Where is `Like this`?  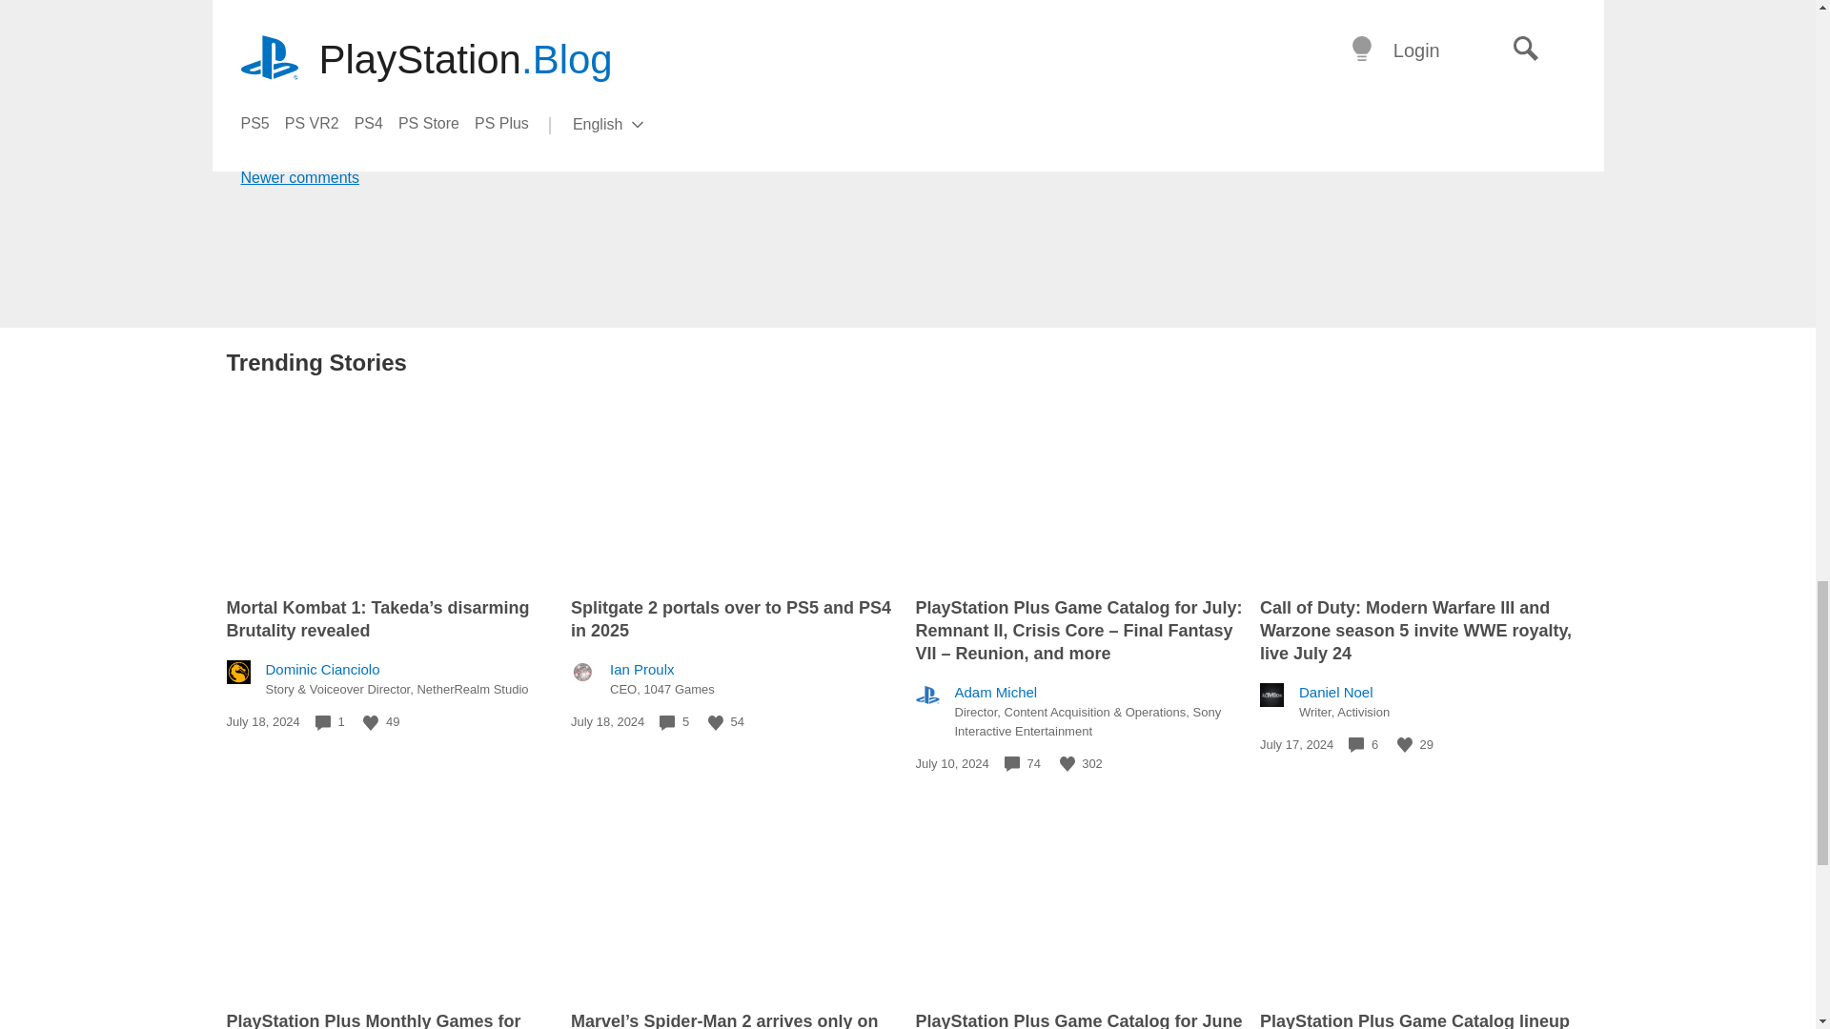 Like this is located at coordinates (1067, 764).